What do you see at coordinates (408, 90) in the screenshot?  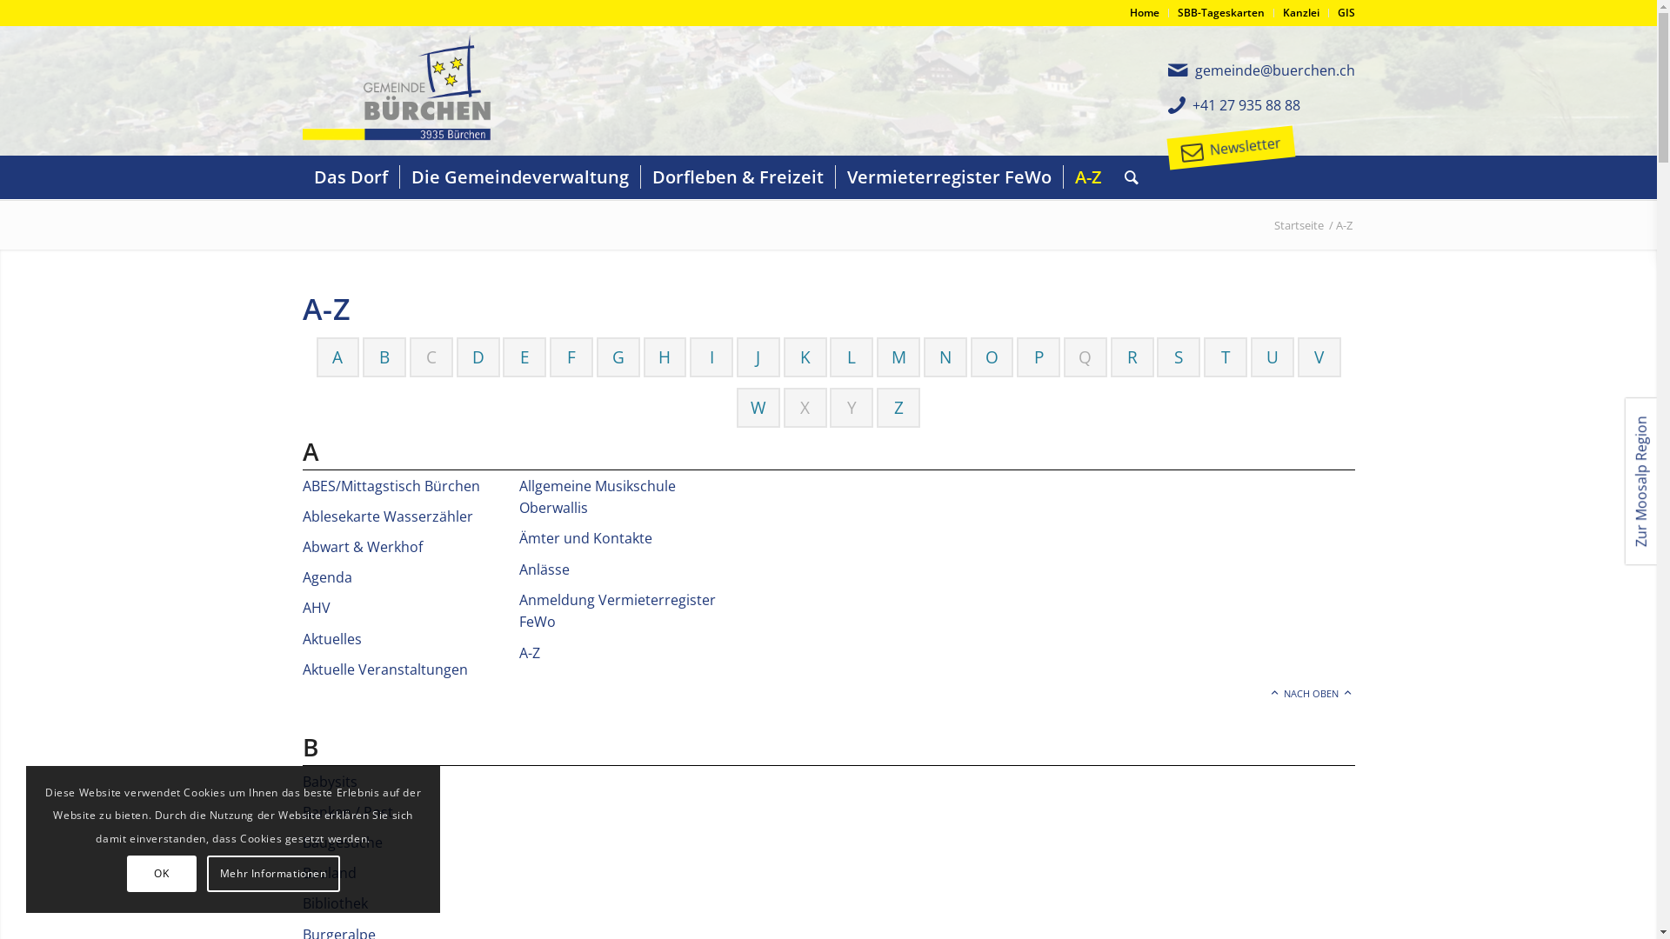 I see `logo-gemeinde` at bounding box center [408, 90].